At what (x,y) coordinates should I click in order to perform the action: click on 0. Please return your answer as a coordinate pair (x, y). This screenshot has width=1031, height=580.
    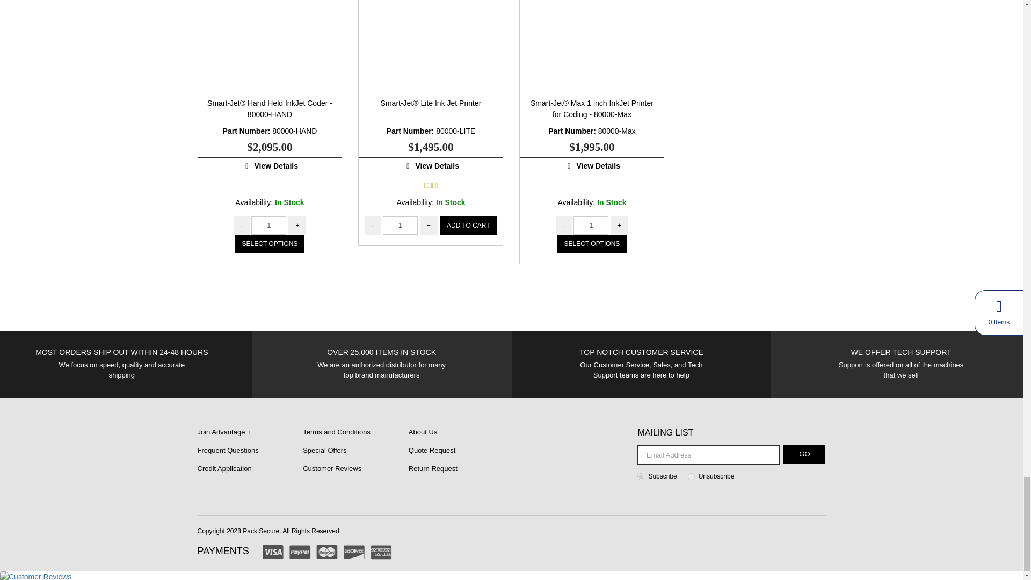
    Looking at the image, I should click on (691, 477).